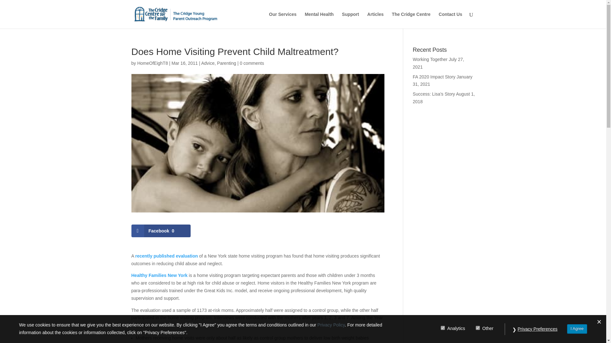 The image size is (611, 343). Describe the element at coordinates (411, 20) in the screenshot. I see `The Cridge Centre` at that location.